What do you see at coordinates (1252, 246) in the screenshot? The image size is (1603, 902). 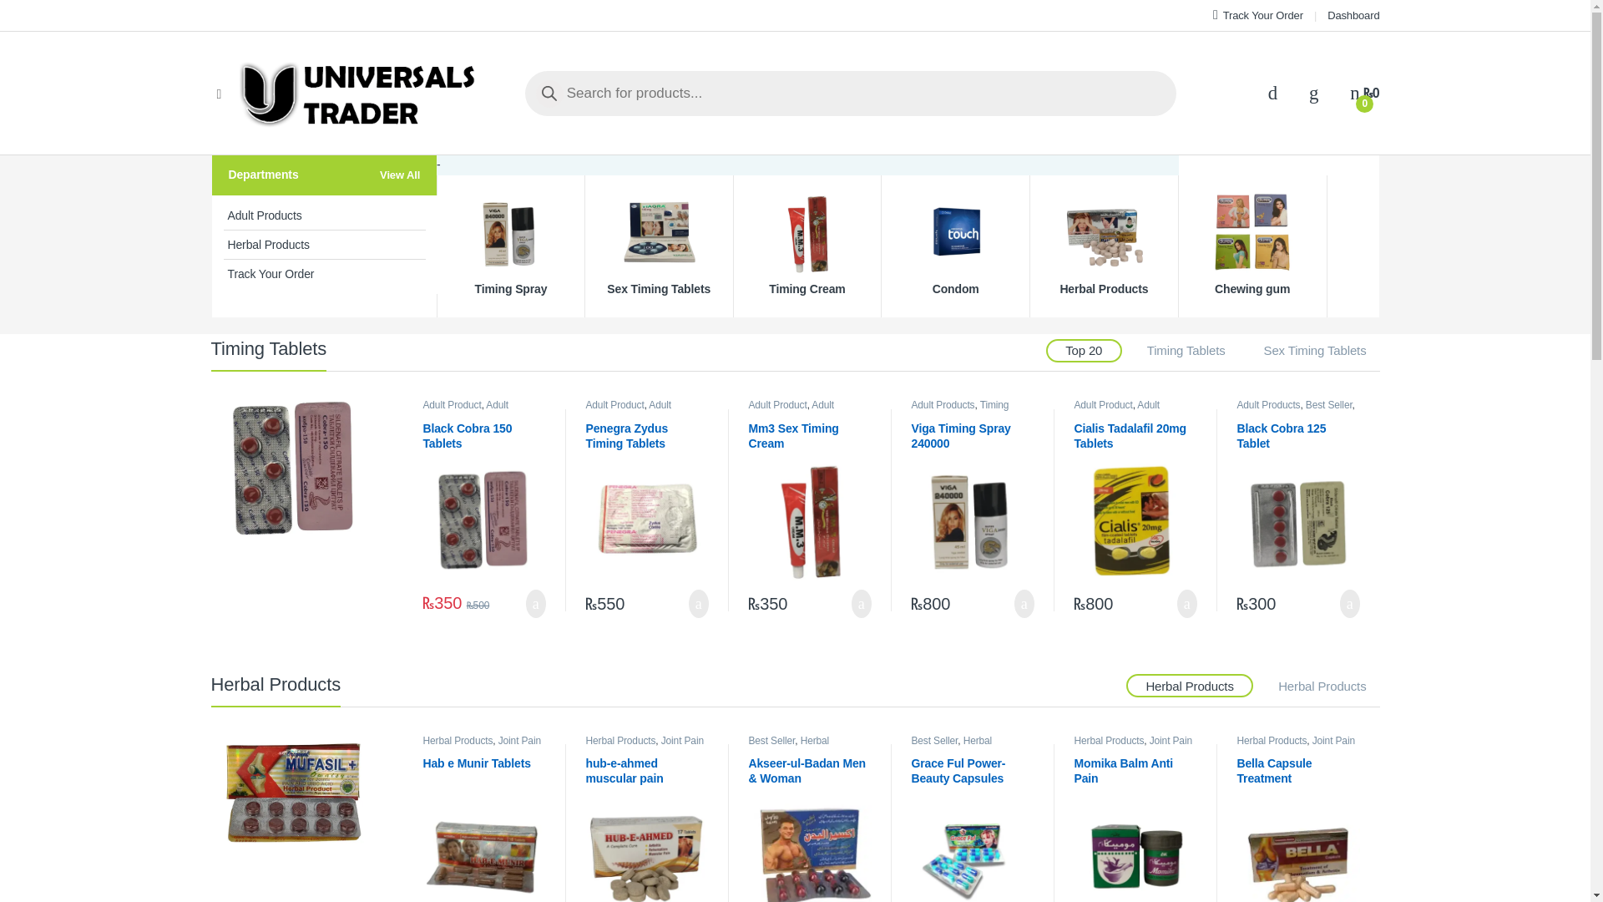 I see `Chewing gum` at bounding box center [1252, 246].